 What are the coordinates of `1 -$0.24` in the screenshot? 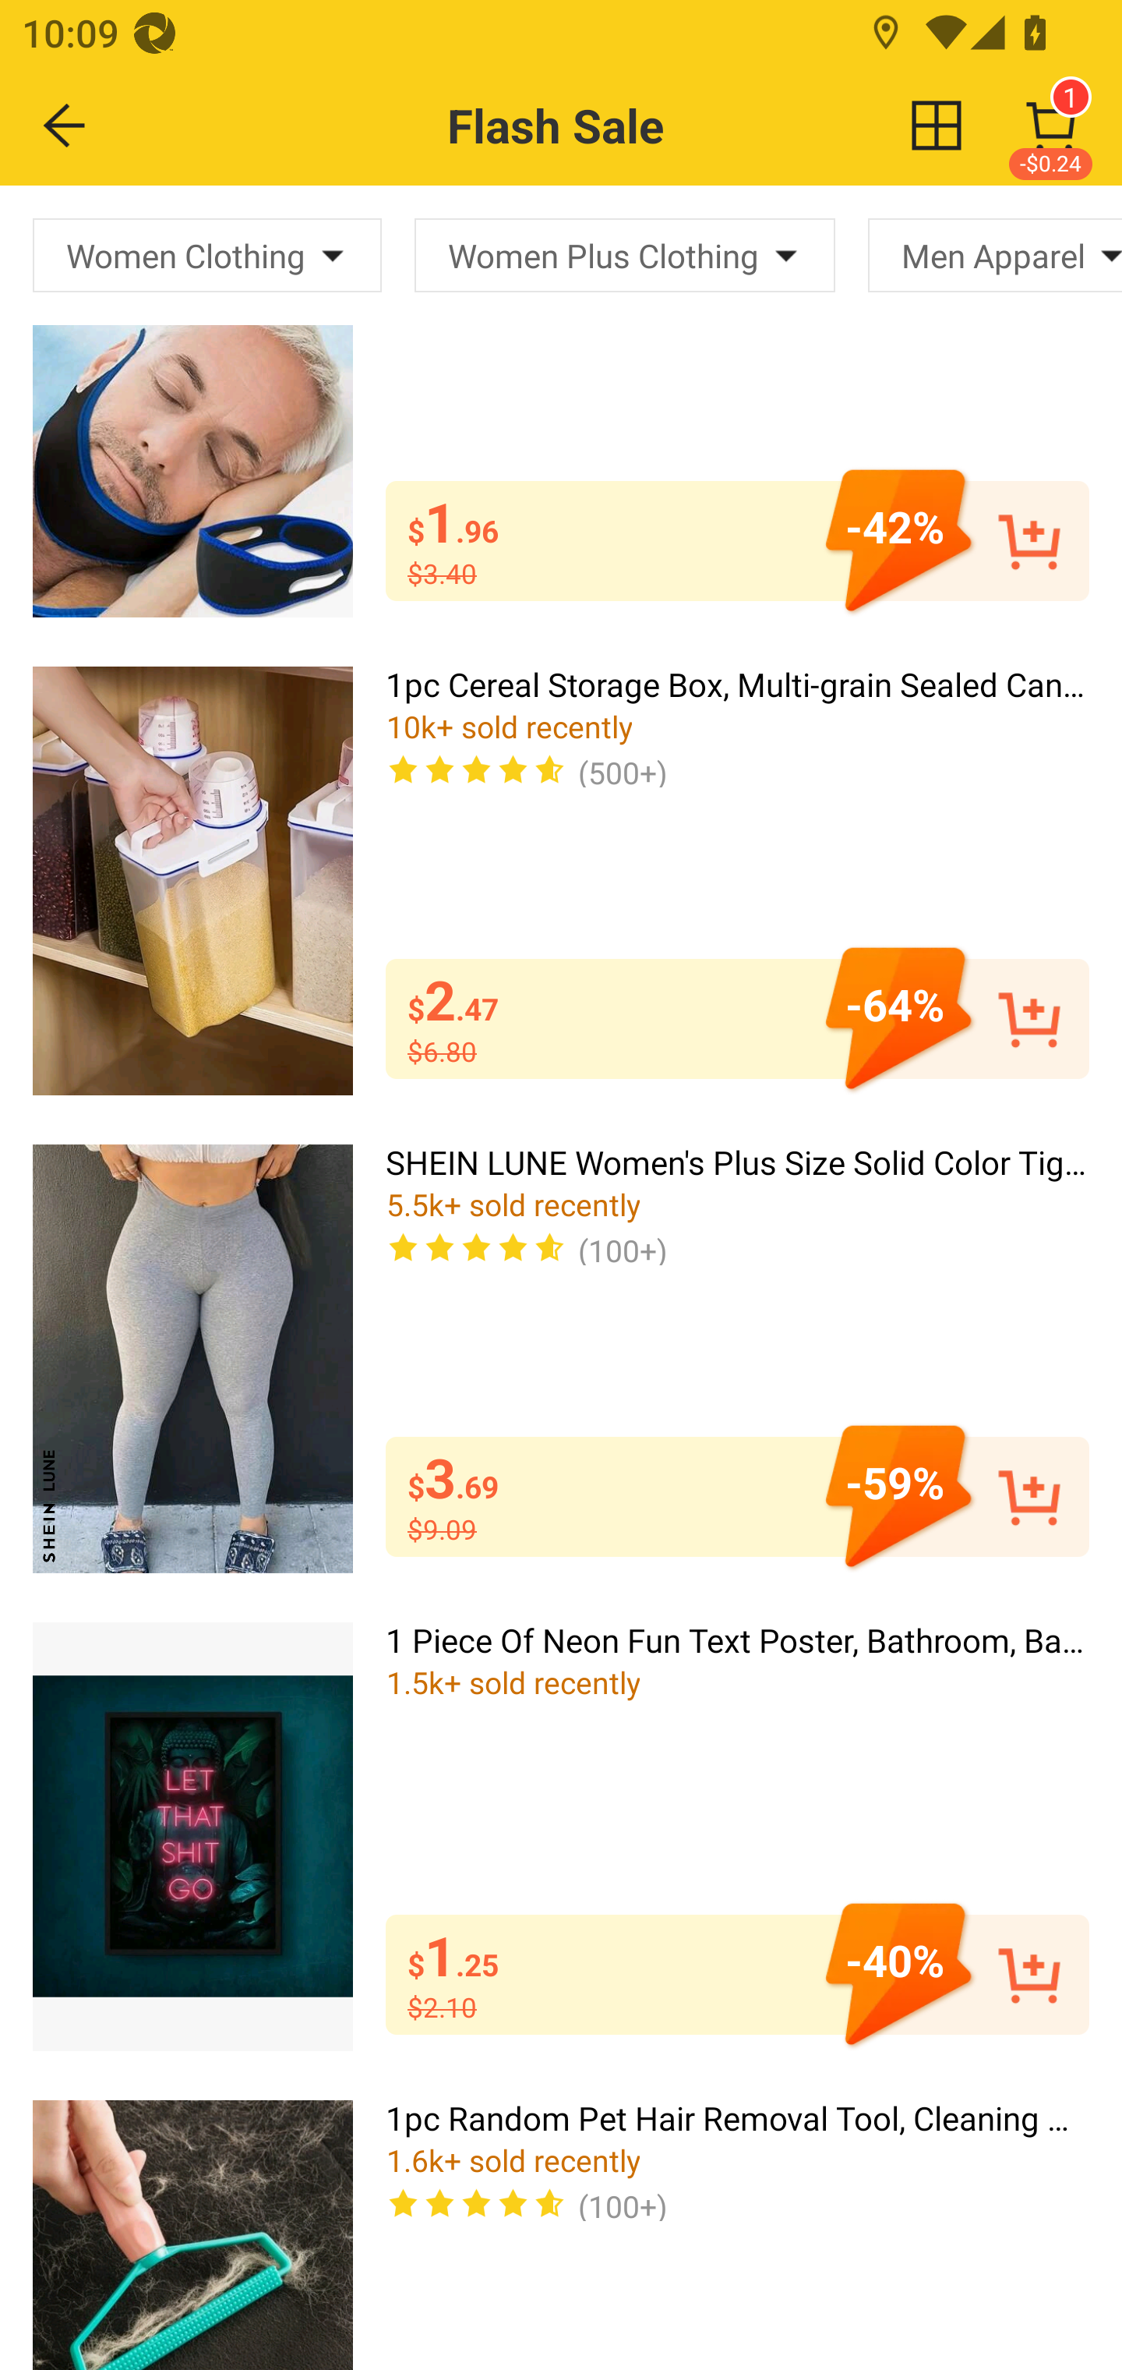 It's located at (1050, 126).